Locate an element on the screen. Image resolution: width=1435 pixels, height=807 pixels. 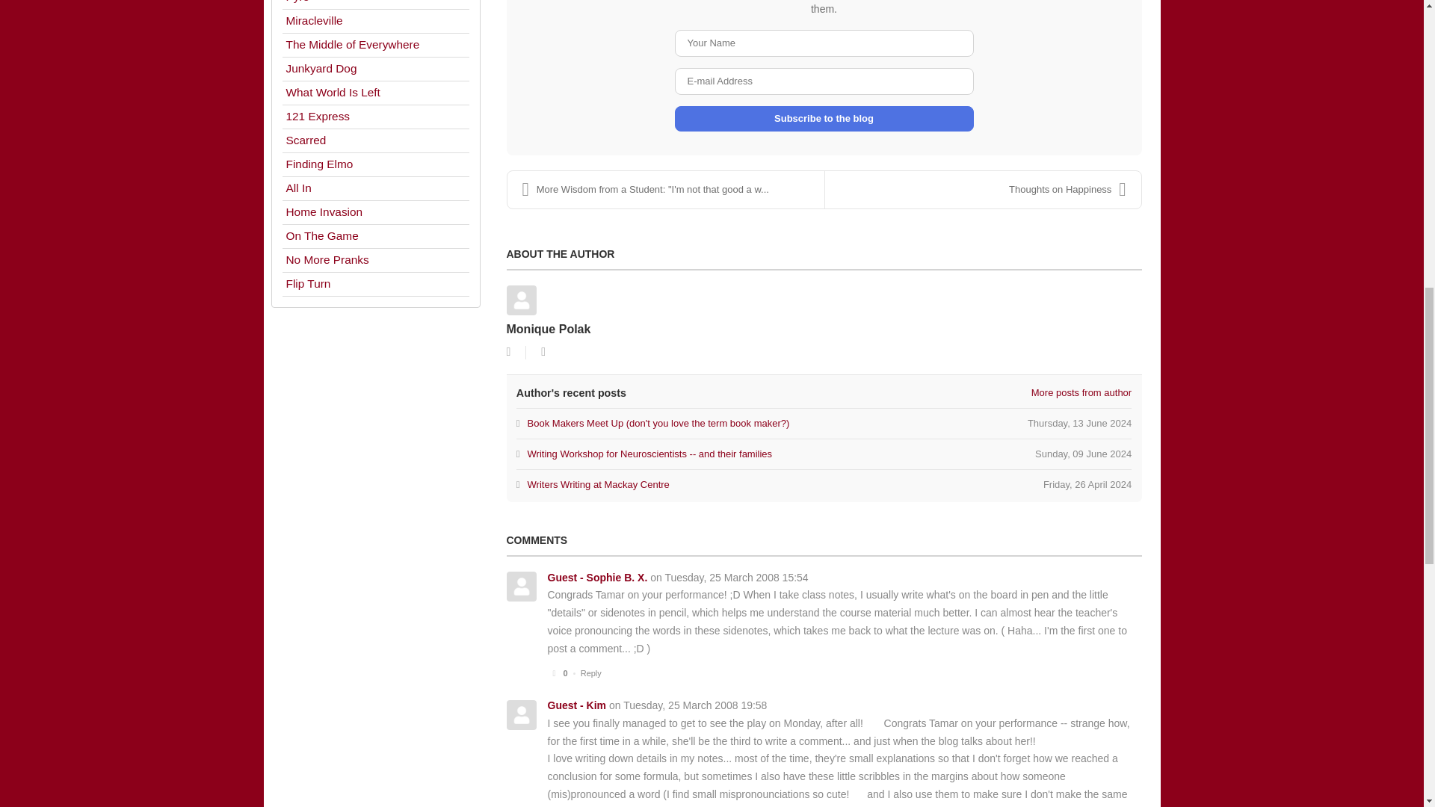
Monique Polak is located at coordinates (549, 329).